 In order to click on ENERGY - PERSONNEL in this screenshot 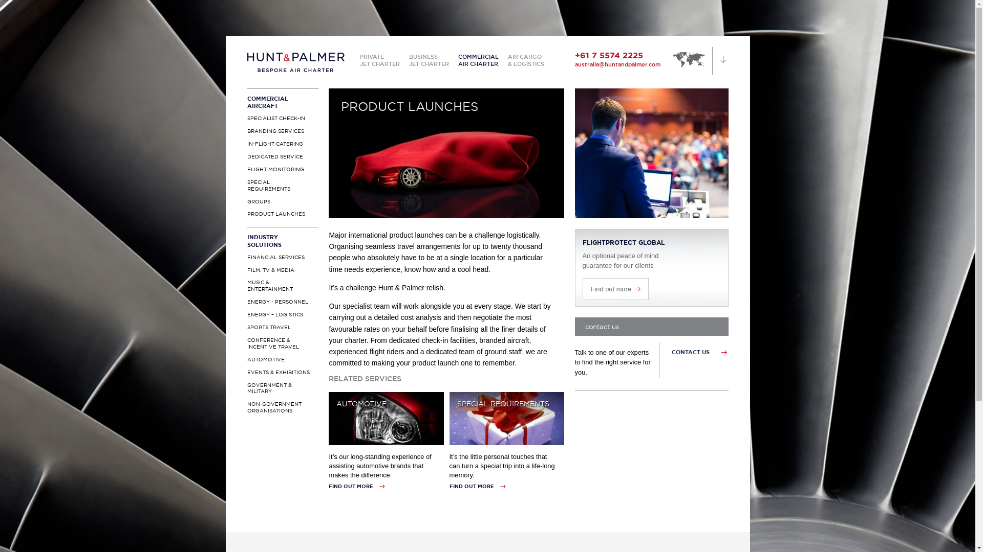, I will do `click(283, 303)`.